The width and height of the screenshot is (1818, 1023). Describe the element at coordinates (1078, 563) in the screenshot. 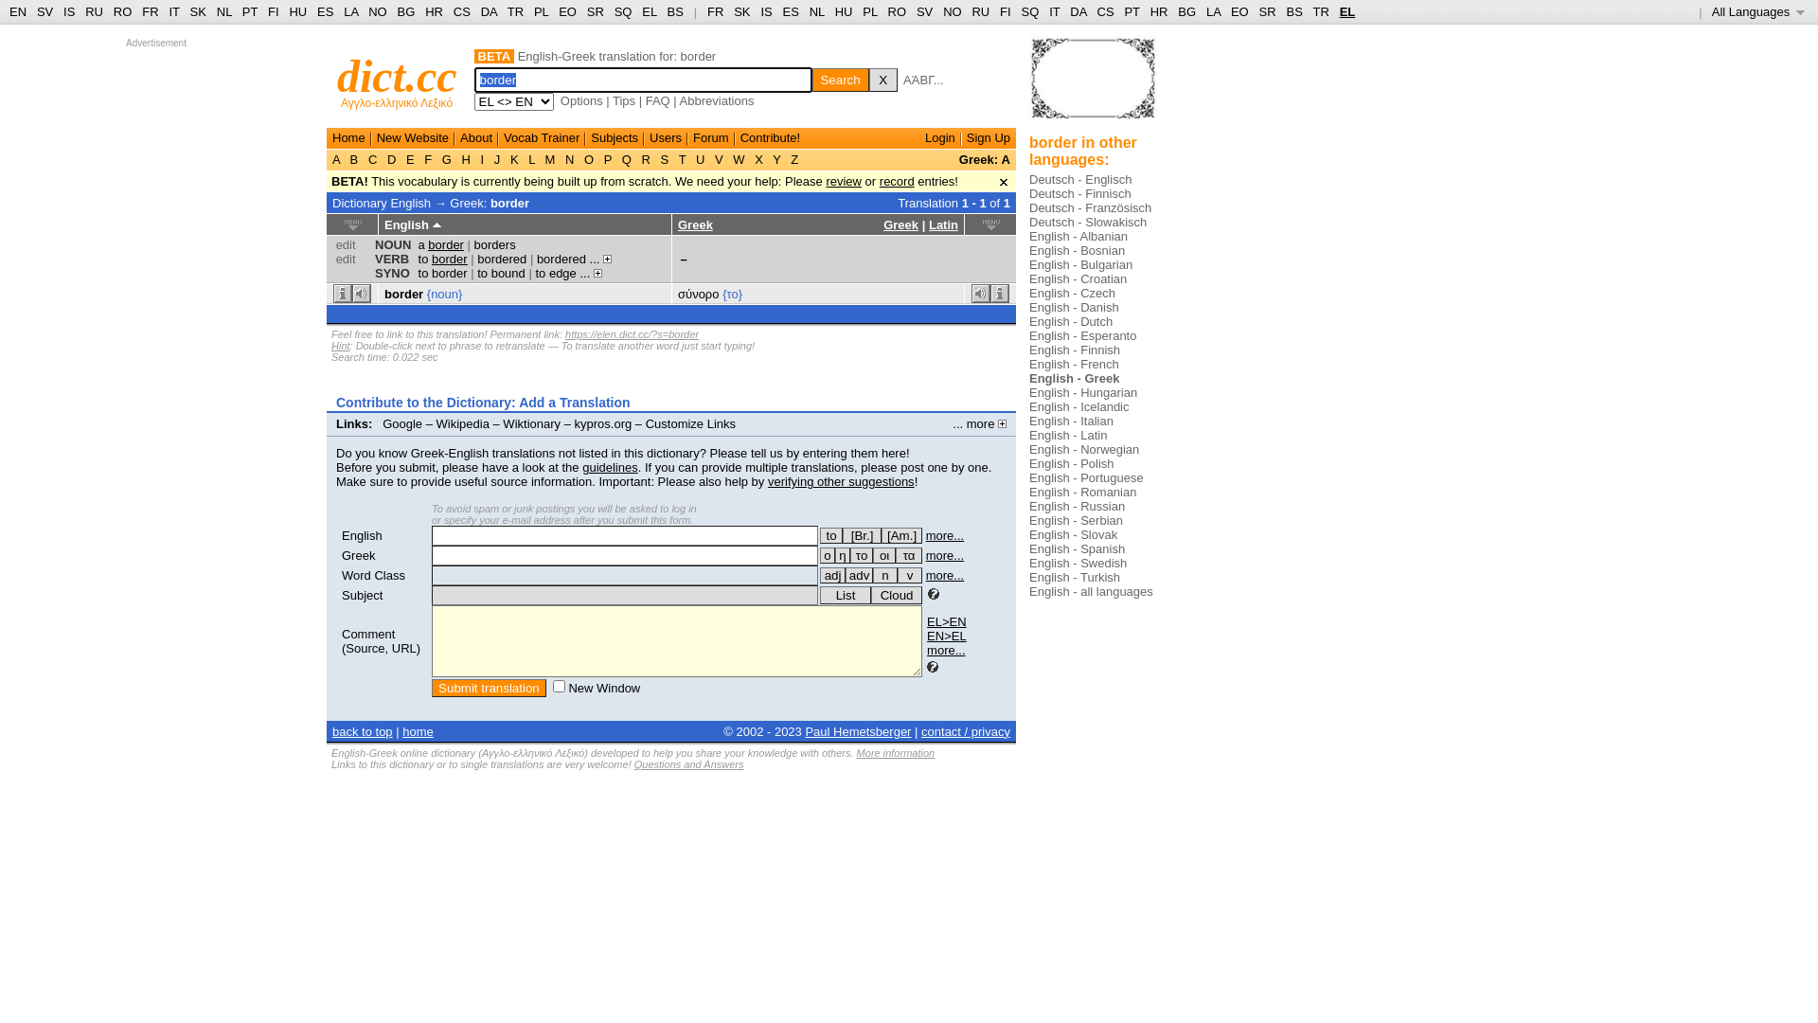

I see `English - Swedish` at that location.